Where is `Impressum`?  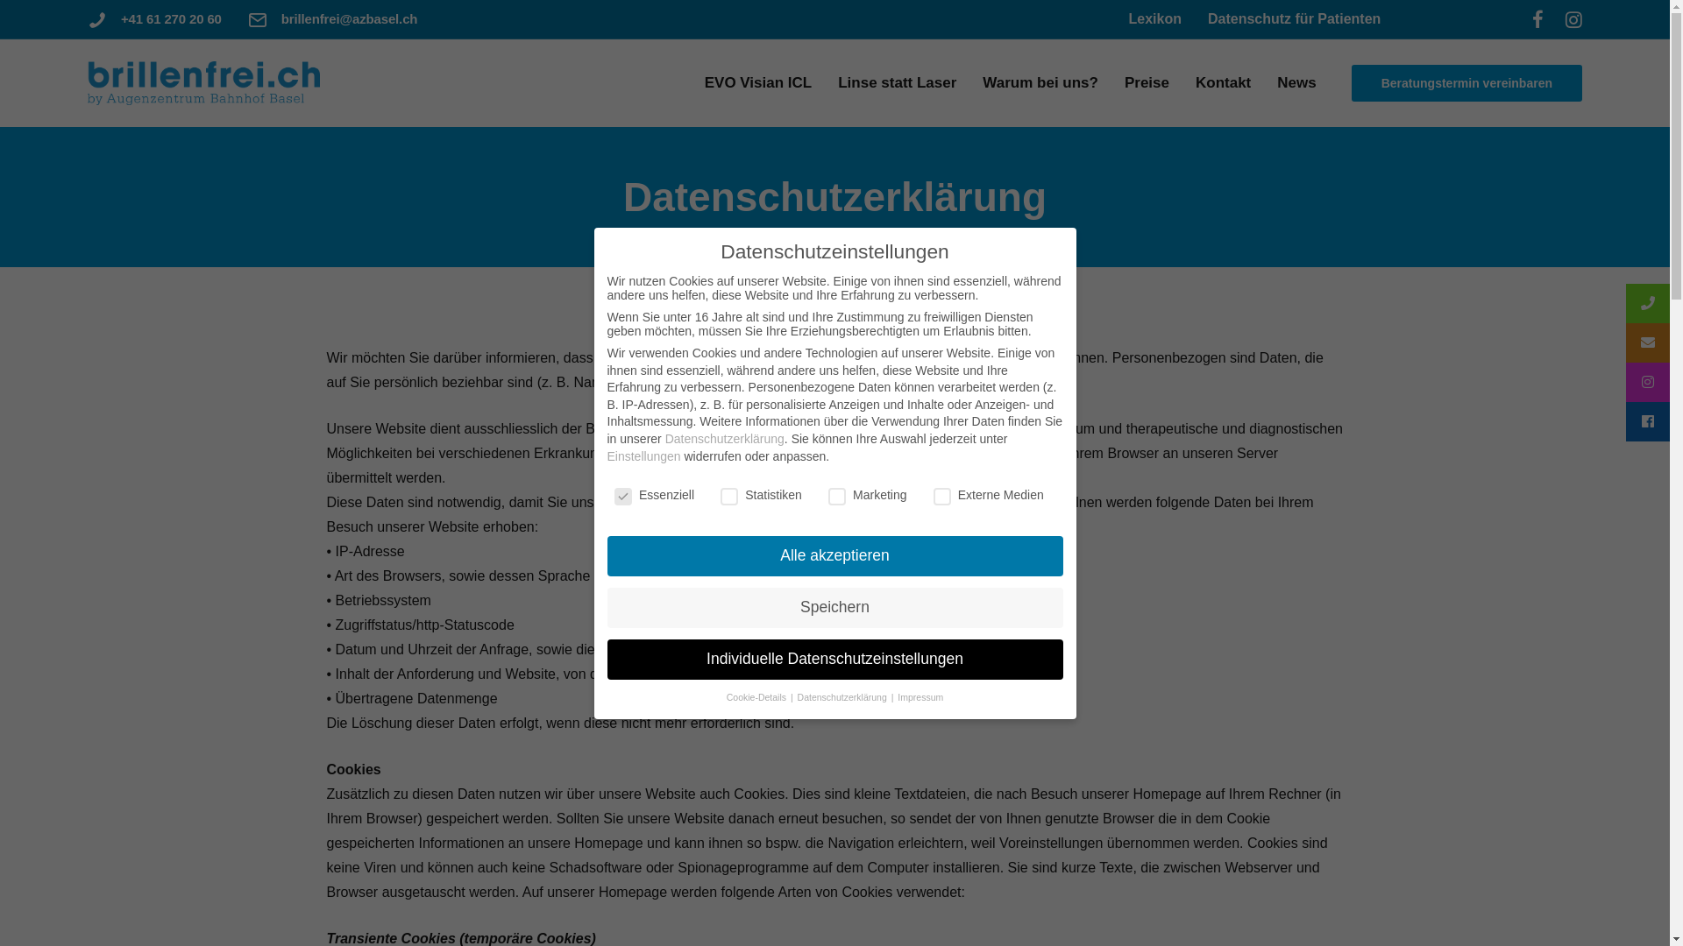
Impressum is located at coordinates (920, 697).